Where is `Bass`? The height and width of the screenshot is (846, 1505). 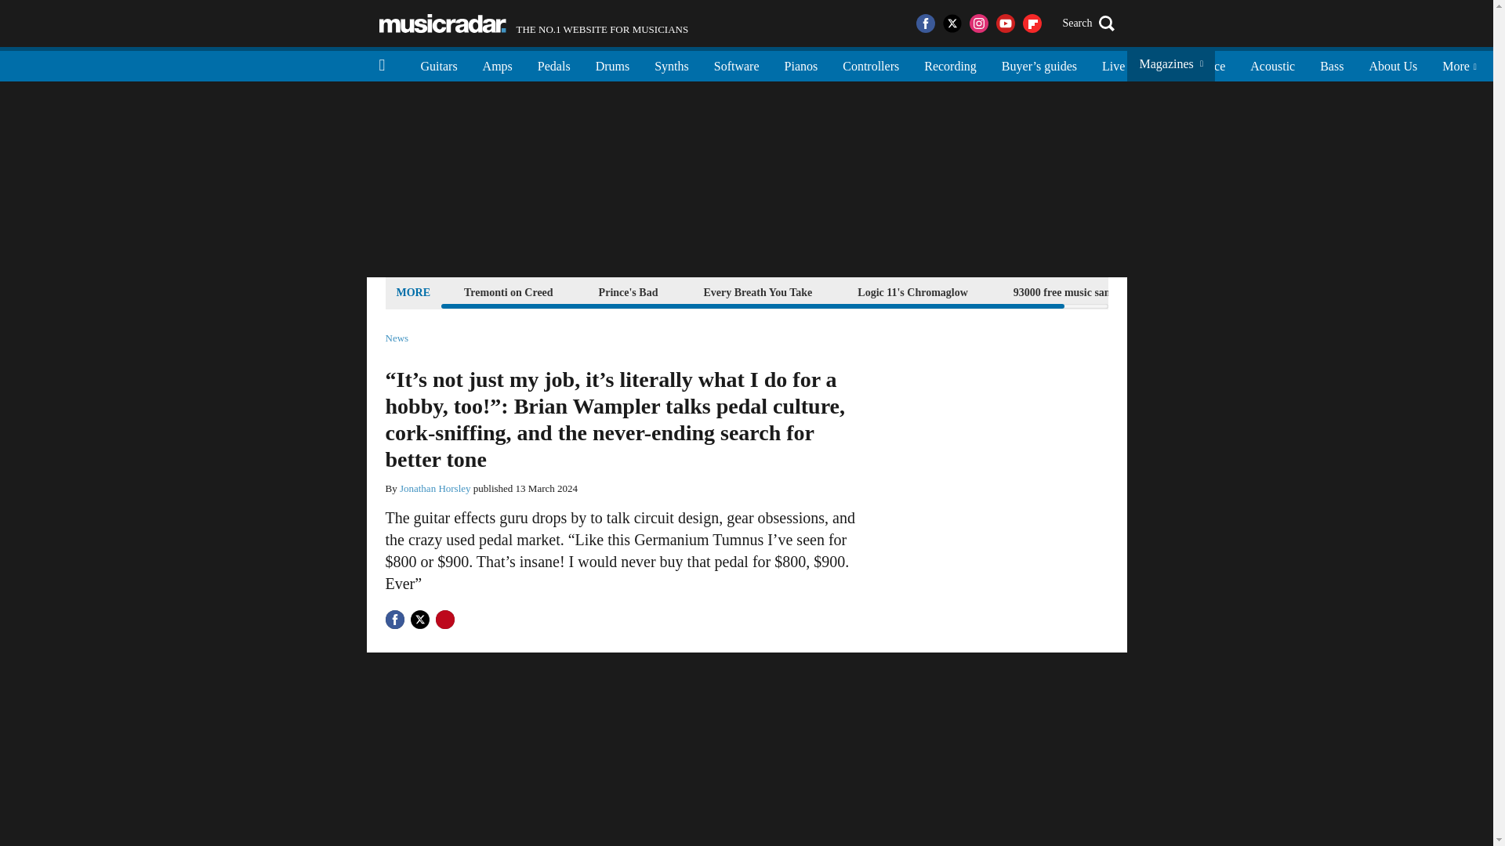
Bass is located at coordinates (1331, 64).